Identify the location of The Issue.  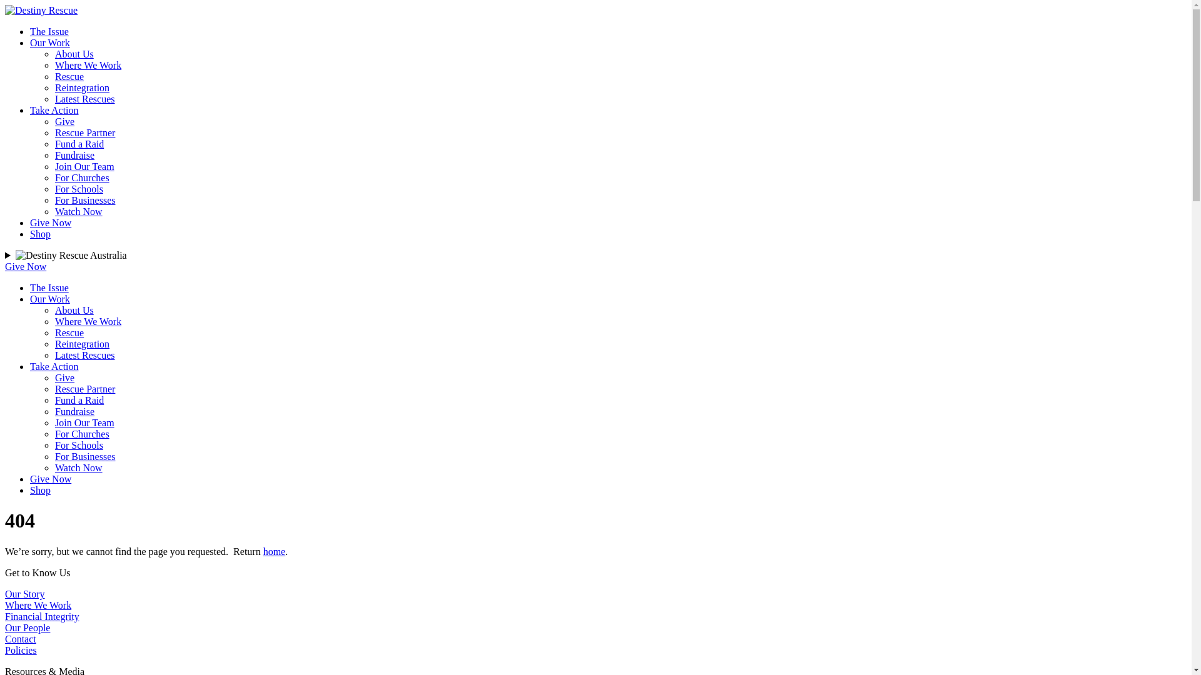
(49, 287).